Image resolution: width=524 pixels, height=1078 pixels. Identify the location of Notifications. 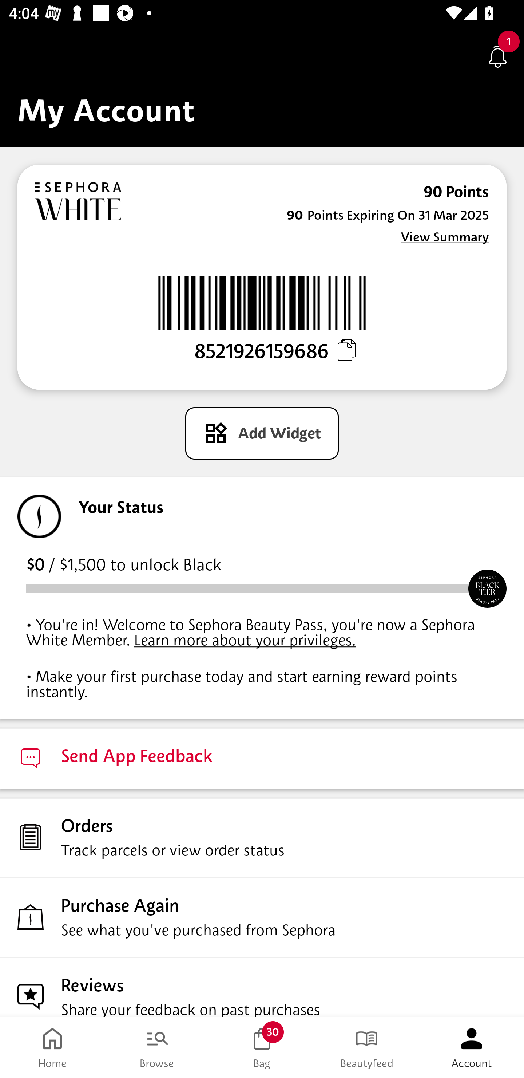
(498, 56).